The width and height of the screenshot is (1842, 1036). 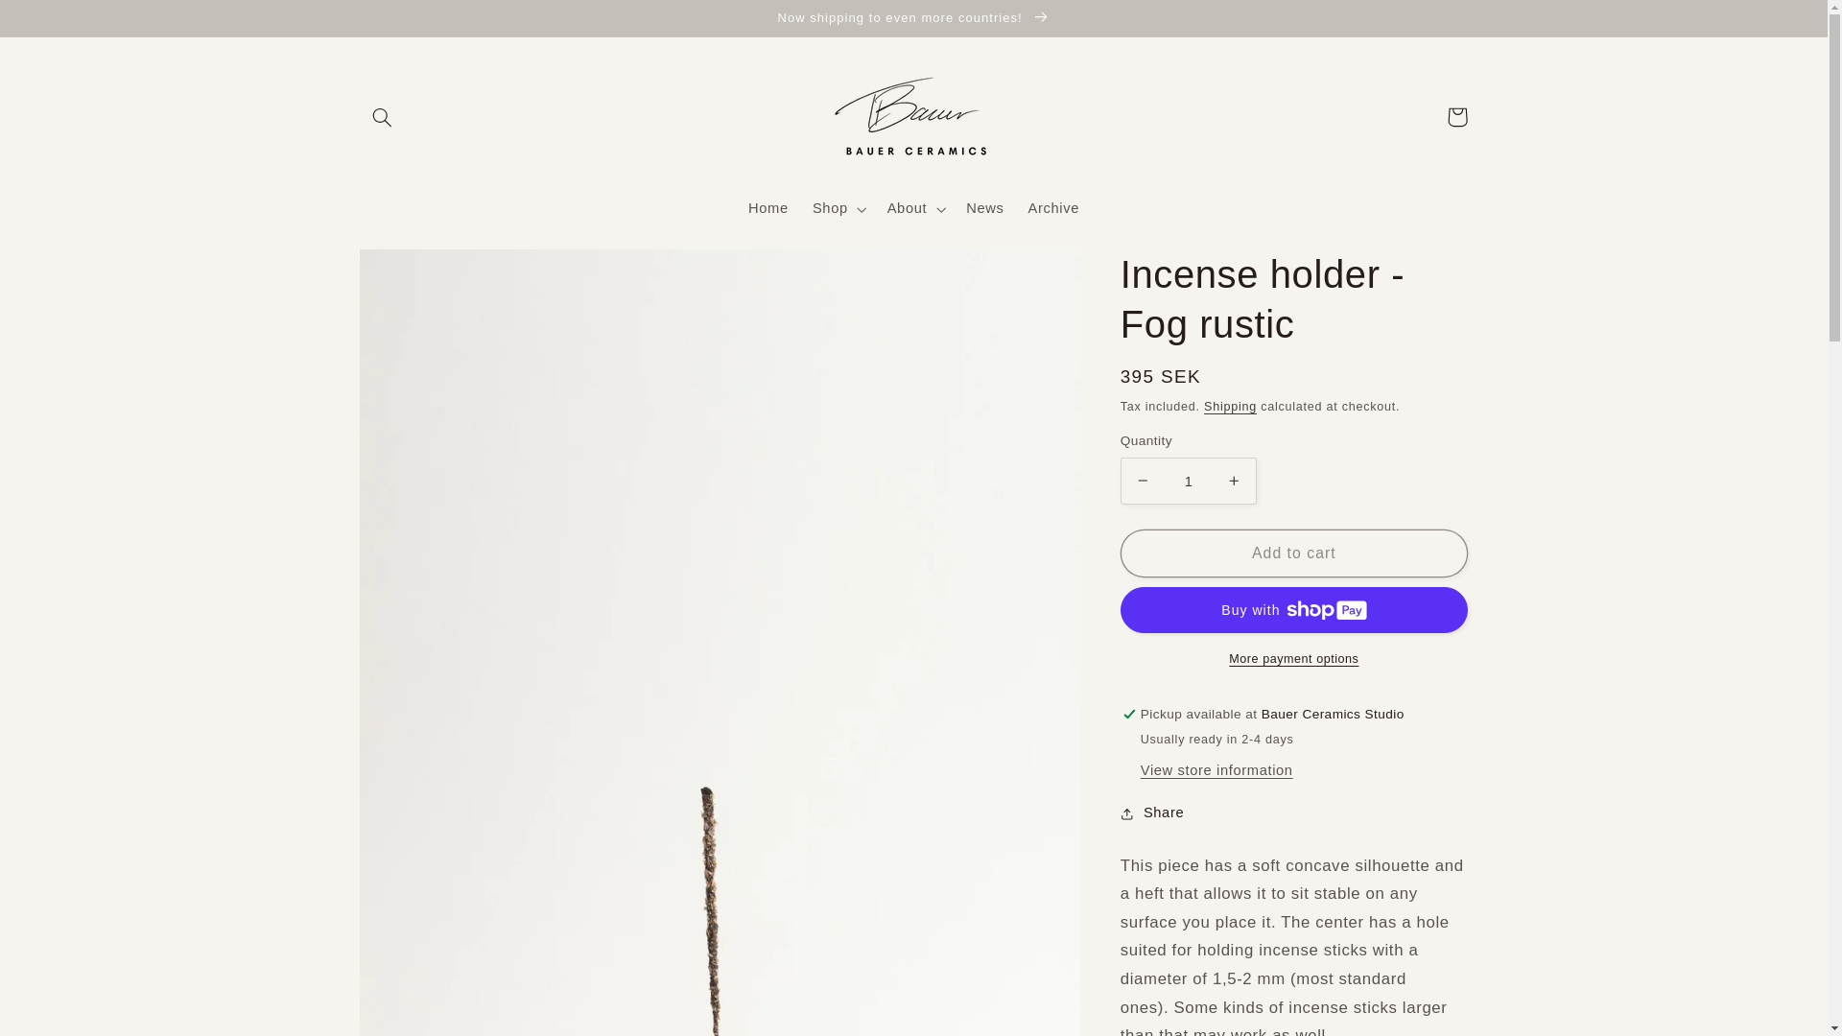 I want to click on Cart, so click(x=1456, y=117).